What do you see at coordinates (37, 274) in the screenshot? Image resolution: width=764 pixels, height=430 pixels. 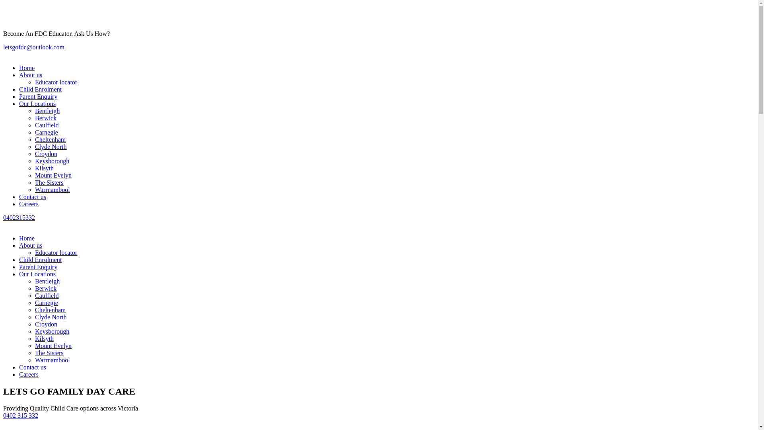 I see `Our Locations` at bounding box center [37, 274].